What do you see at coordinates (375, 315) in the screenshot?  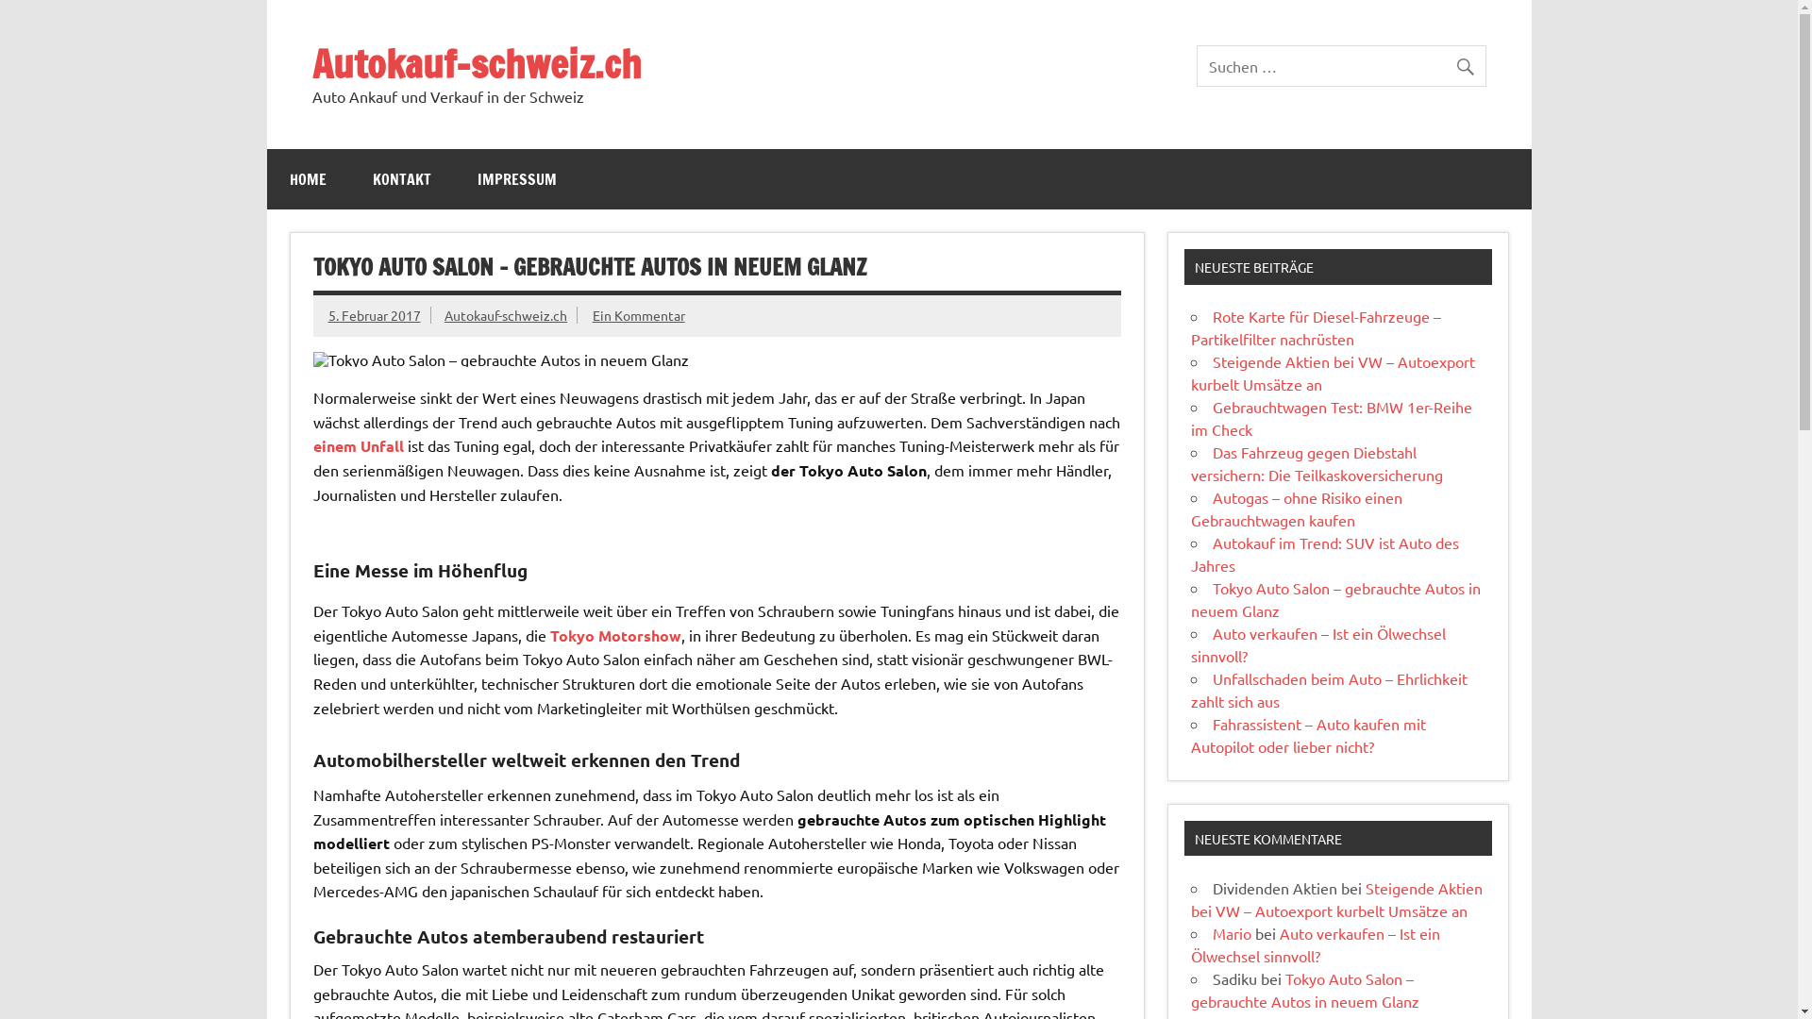 I see `5. Februar 2017` at bounding box center [375, 315].